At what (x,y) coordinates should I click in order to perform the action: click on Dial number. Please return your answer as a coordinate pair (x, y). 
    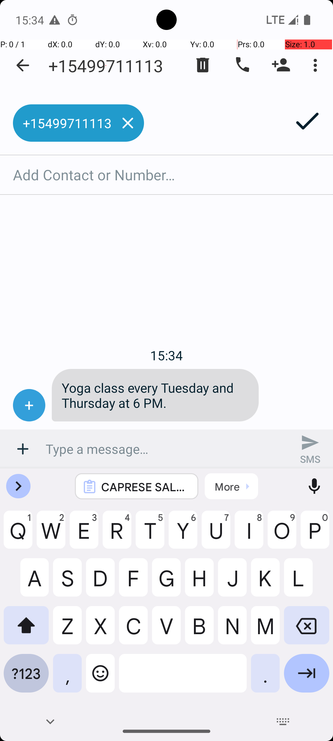
    Looking at the image, I should click on (242, 65).